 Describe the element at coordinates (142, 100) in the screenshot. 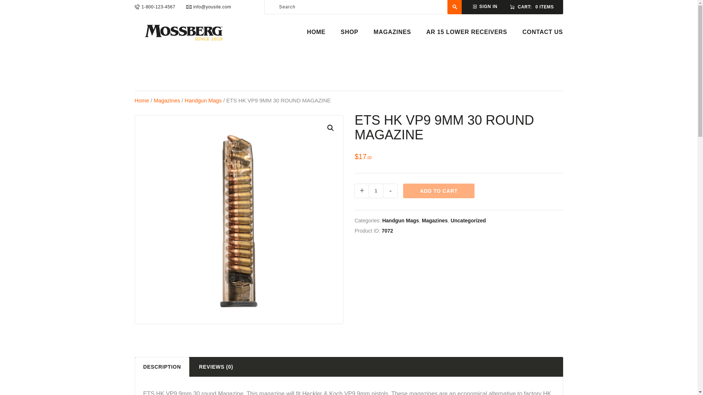

I see `Home` at that location.